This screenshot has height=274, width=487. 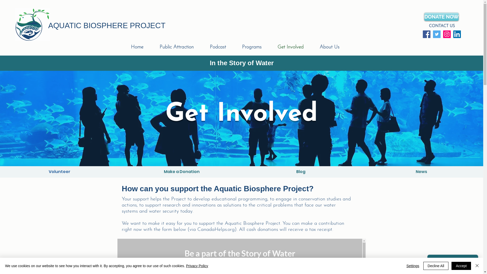 What do you see at coordinates (422, 172) in the screenshot?
I see `News` at bounding box center [422, 172].